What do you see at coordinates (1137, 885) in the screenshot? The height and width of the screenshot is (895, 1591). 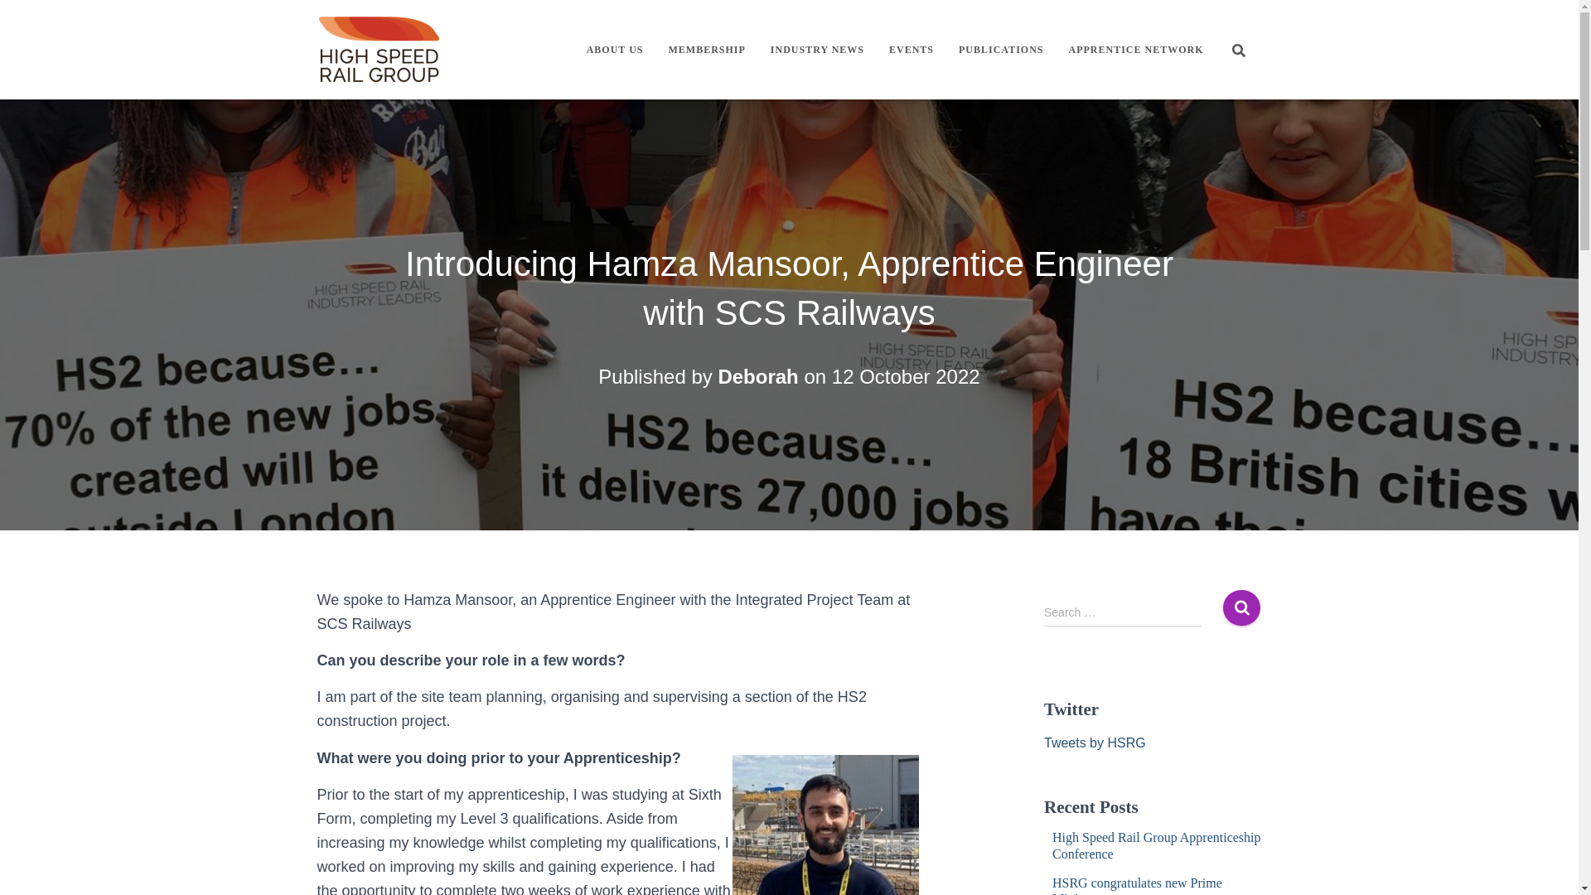 I see `HSRG congratulates new Prime Minister` at bounding box center [1137, 885].